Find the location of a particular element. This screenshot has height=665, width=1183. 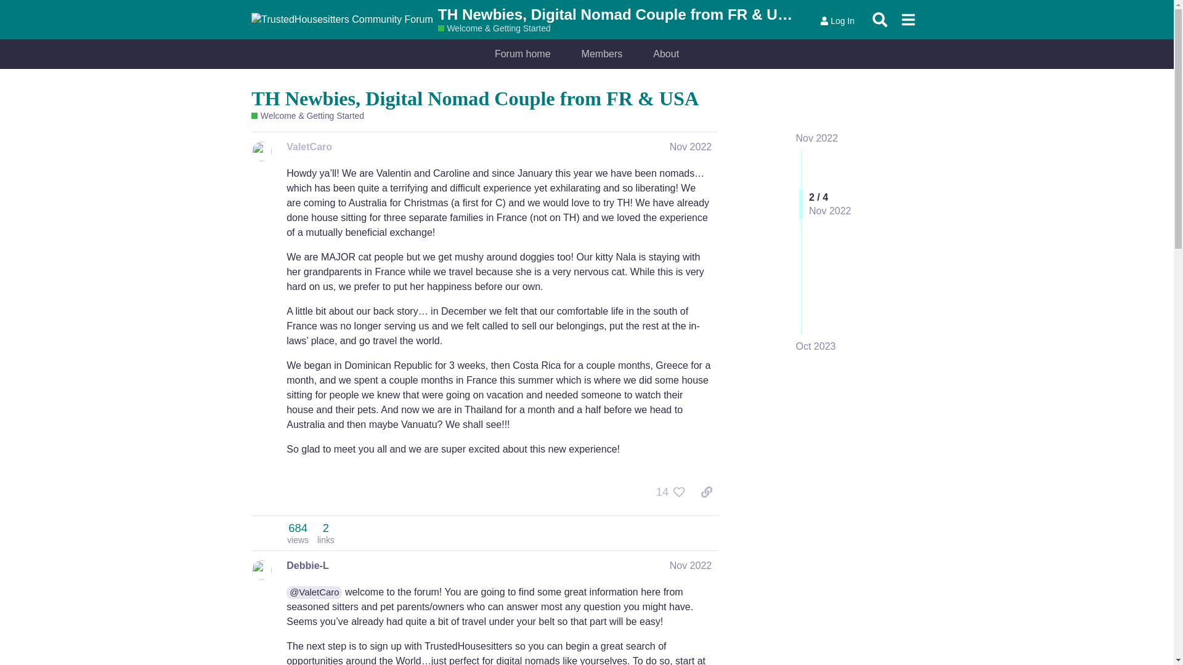

Nov 2022 is located at coordinates (522, 54).